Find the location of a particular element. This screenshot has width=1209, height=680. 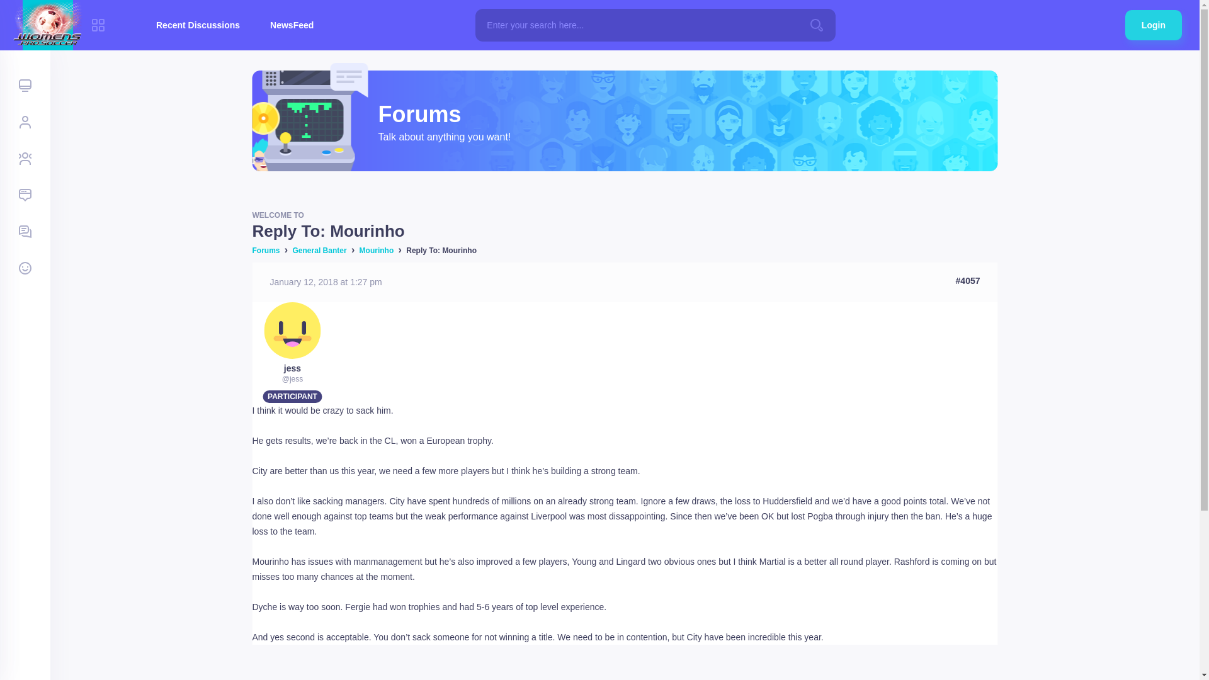

Forums is located at coordinates (265, 251).